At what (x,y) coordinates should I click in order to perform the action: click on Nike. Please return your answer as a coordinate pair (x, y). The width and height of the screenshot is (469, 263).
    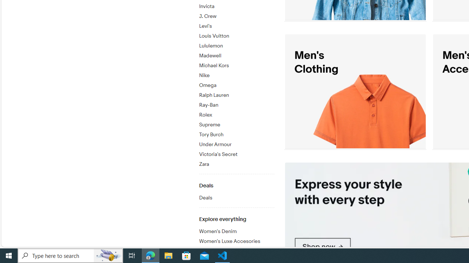
    Looking at the image, I should click on (236, 76).